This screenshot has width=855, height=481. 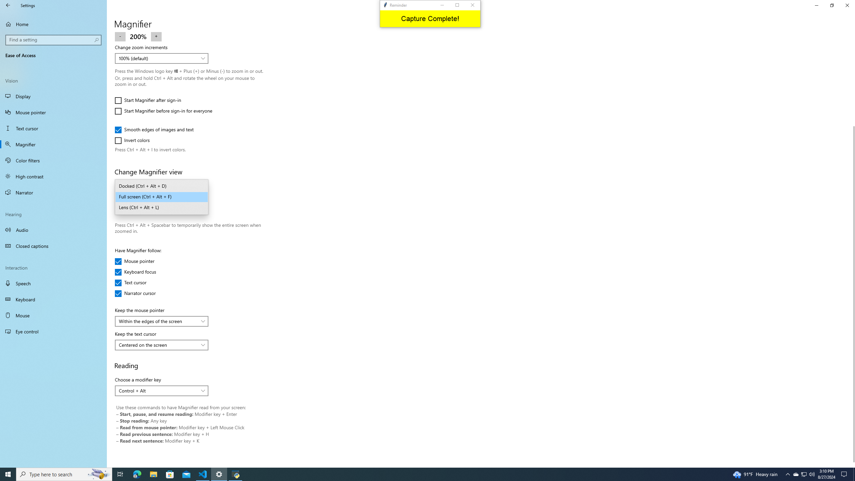 What do you see at coordinates (154, 130) in the screenshot?
I see `Smooth edges of images and text` at bounding box center [154, 130].